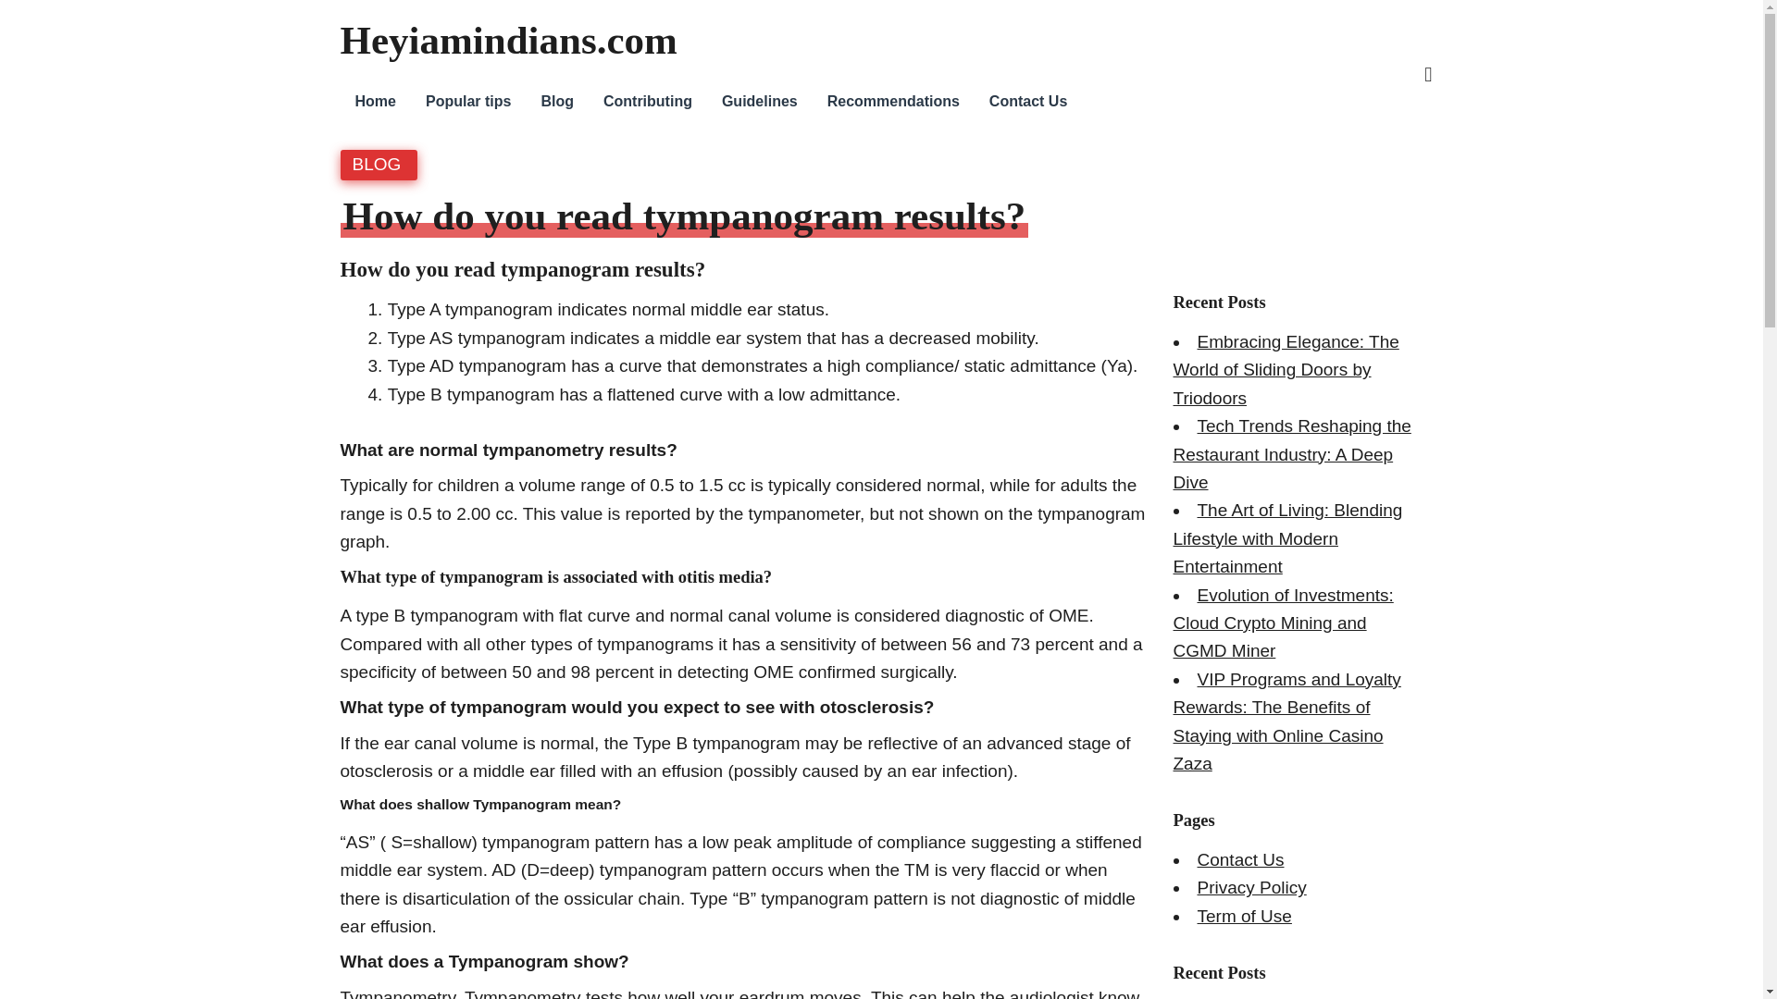  Describe the element at coordinates (1286, 369) in the screenshot. I see `Embracing Elegance: The World of Sliding Doors by Triodoors` at that location.